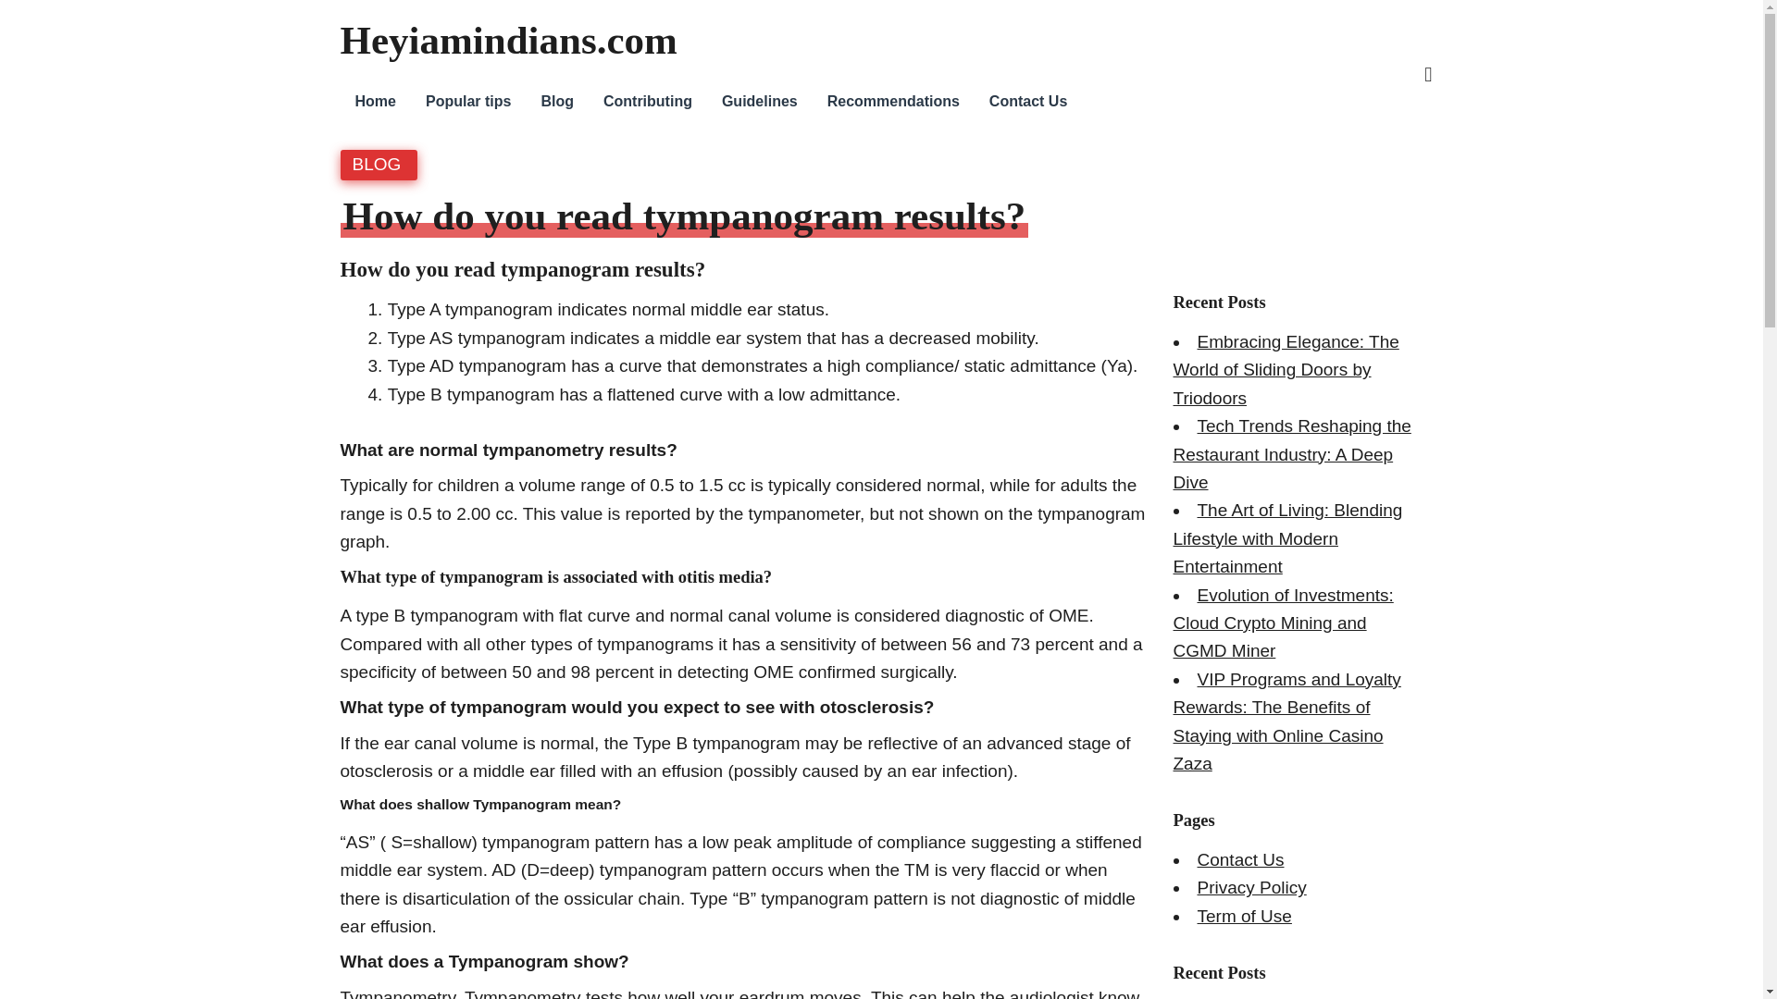  Describe the element at coordinates (1286, 369) in the screenshot. I see `Embracing Elegance: The World of Sliding Doors by Triodoors` at that location.